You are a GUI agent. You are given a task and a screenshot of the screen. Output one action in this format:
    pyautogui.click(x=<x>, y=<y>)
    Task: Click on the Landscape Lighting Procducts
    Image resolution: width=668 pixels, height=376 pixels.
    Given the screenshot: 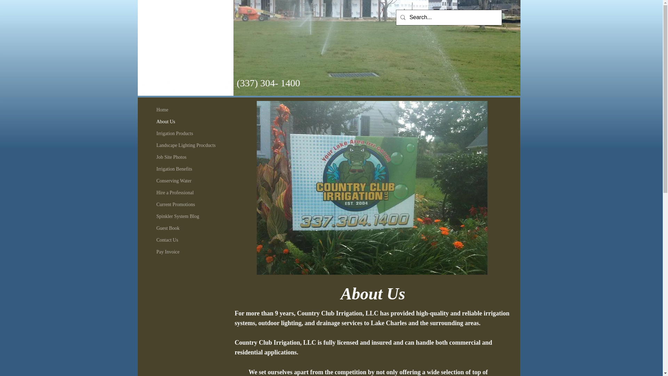 What is the action you would take?
    pyautogui.click(x=186, y=145)
    